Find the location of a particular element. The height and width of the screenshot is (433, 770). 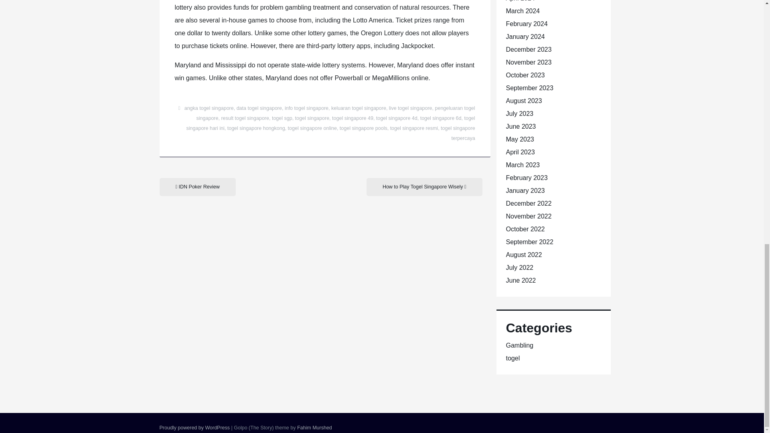

keluaran togel singapore is located at coordinates (359, 108).